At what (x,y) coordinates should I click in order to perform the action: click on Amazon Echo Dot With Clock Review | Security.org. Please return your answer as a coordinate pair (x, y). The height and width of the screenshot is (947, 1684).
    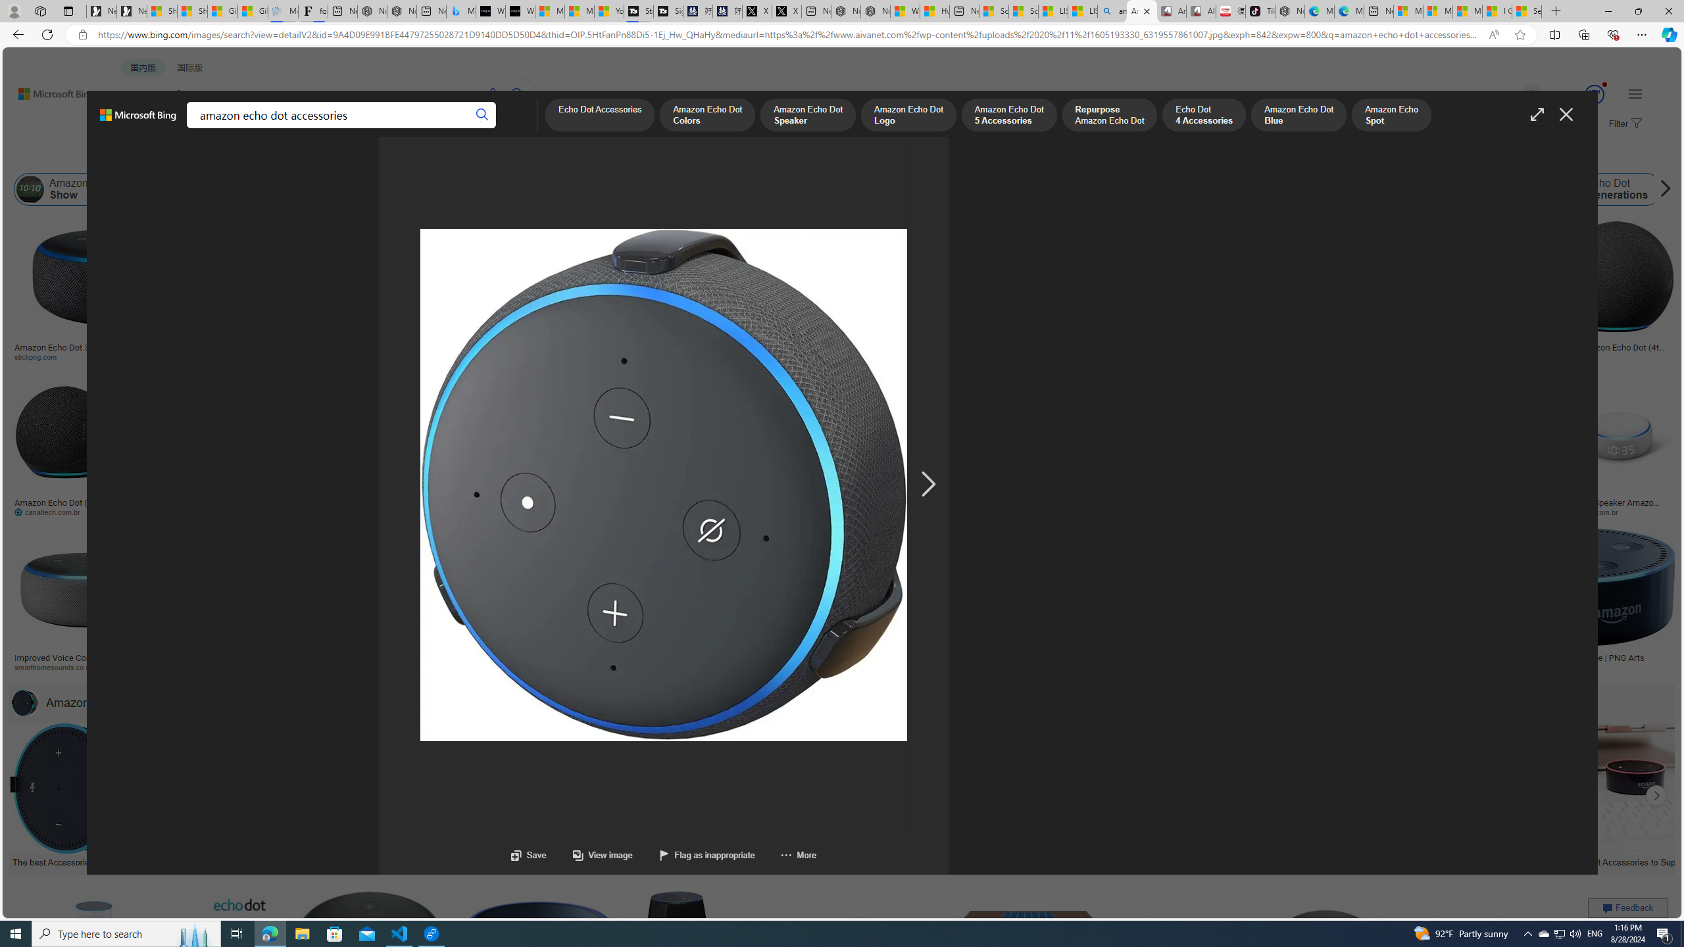
    Looking at the image, I should click on (288, 658).